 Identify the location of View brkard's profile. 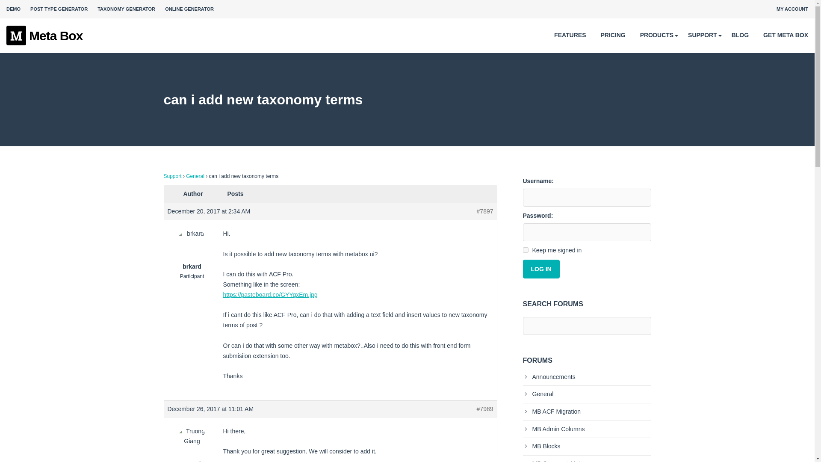
(192, 250).